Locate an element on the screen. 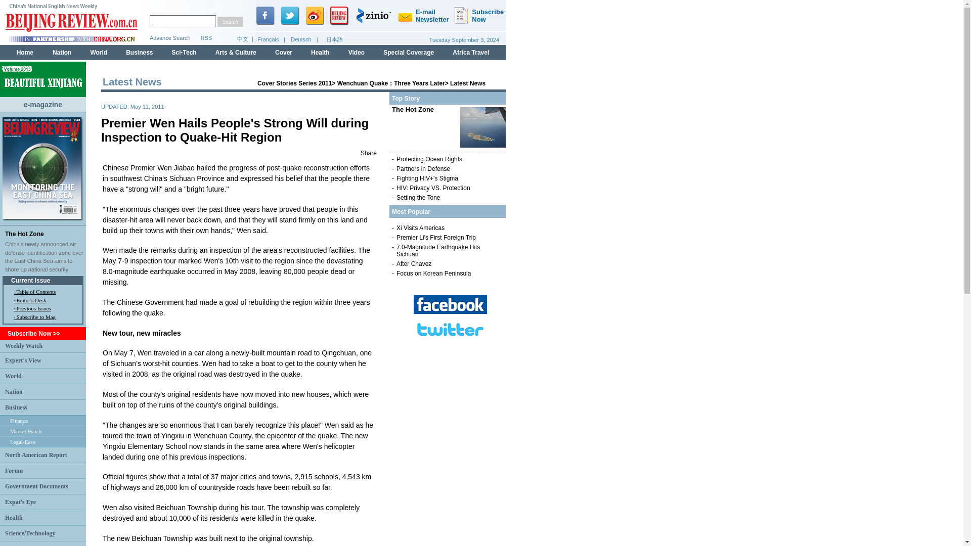 The height and width of the screenshot is (546, 971). Health is located at coordinates (13, 517).